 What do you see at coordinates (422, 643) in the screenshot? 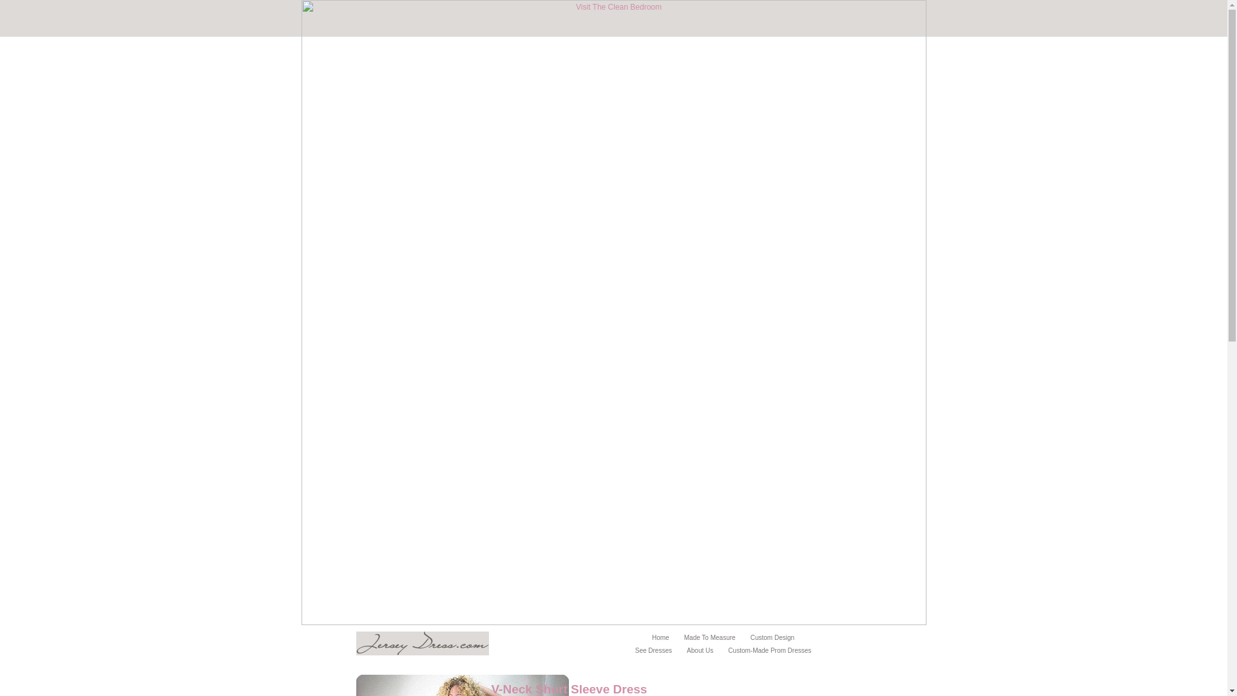
I see `JerseyDress.com` at bounding box center [422, 643].